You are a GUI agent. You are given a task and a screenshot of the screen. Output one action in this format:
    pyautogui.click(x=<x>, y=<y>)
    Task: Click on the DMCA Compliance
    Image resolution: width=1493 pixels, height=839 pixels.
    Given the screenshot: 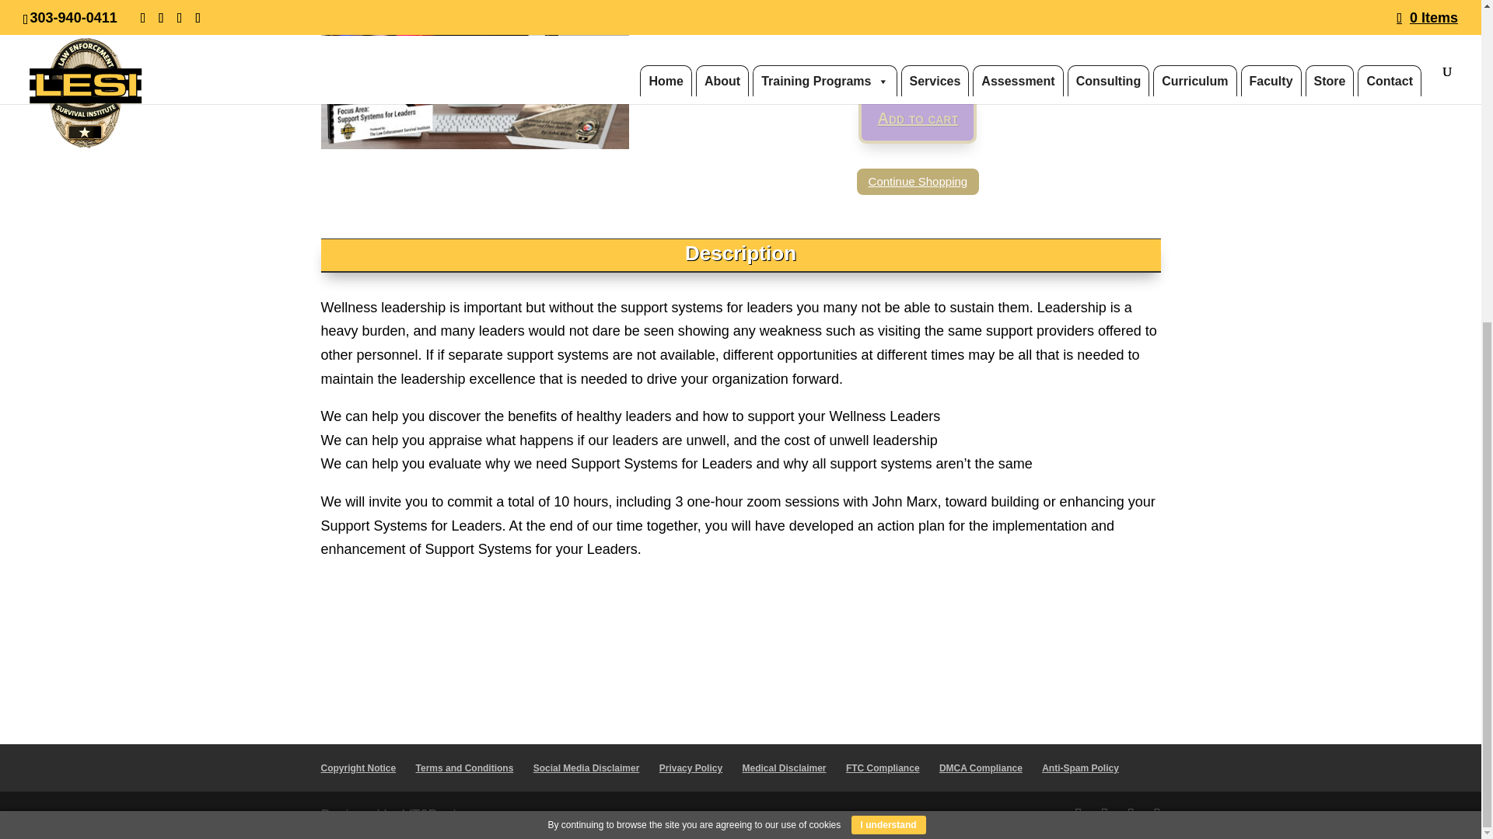 What is the action you would take?
    pyautogui.click(x=981, y=768)
    